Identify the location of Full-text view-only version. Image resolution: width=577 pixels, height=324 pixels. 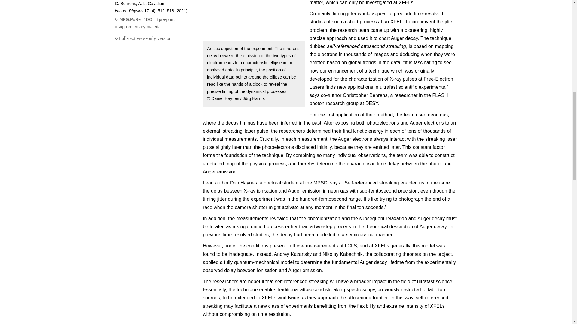
(143, 38).